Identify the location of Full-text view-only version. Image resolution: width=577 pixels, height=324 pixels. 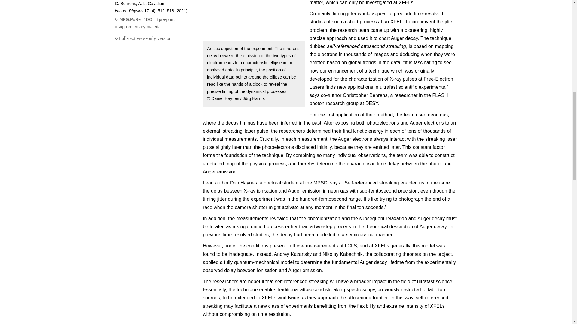
(143, 38).